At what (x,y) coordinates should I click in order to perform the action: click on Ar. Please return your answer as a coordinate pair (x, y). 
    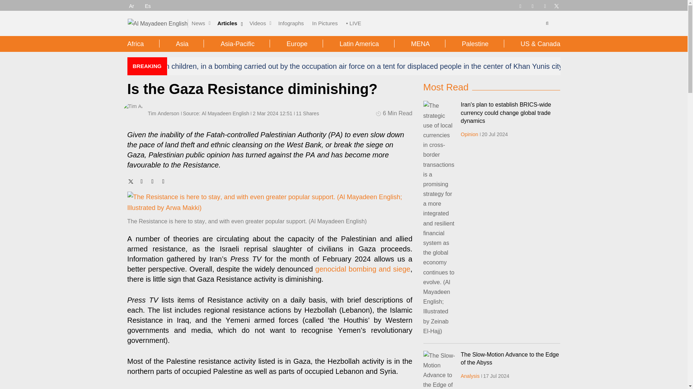
    Looking at the image, I should click on (131, 6).